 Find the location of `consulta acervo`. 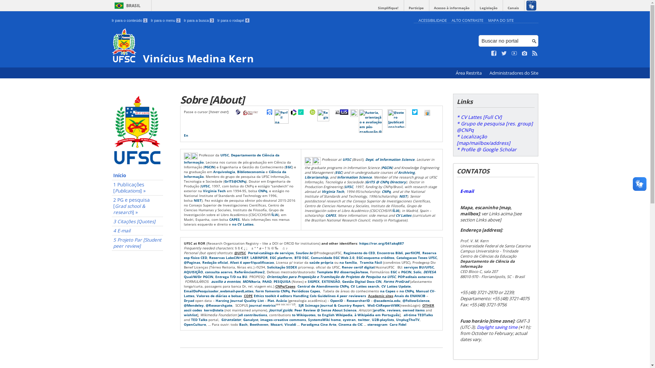

consulta acervo is located at coordinates (218, 272).